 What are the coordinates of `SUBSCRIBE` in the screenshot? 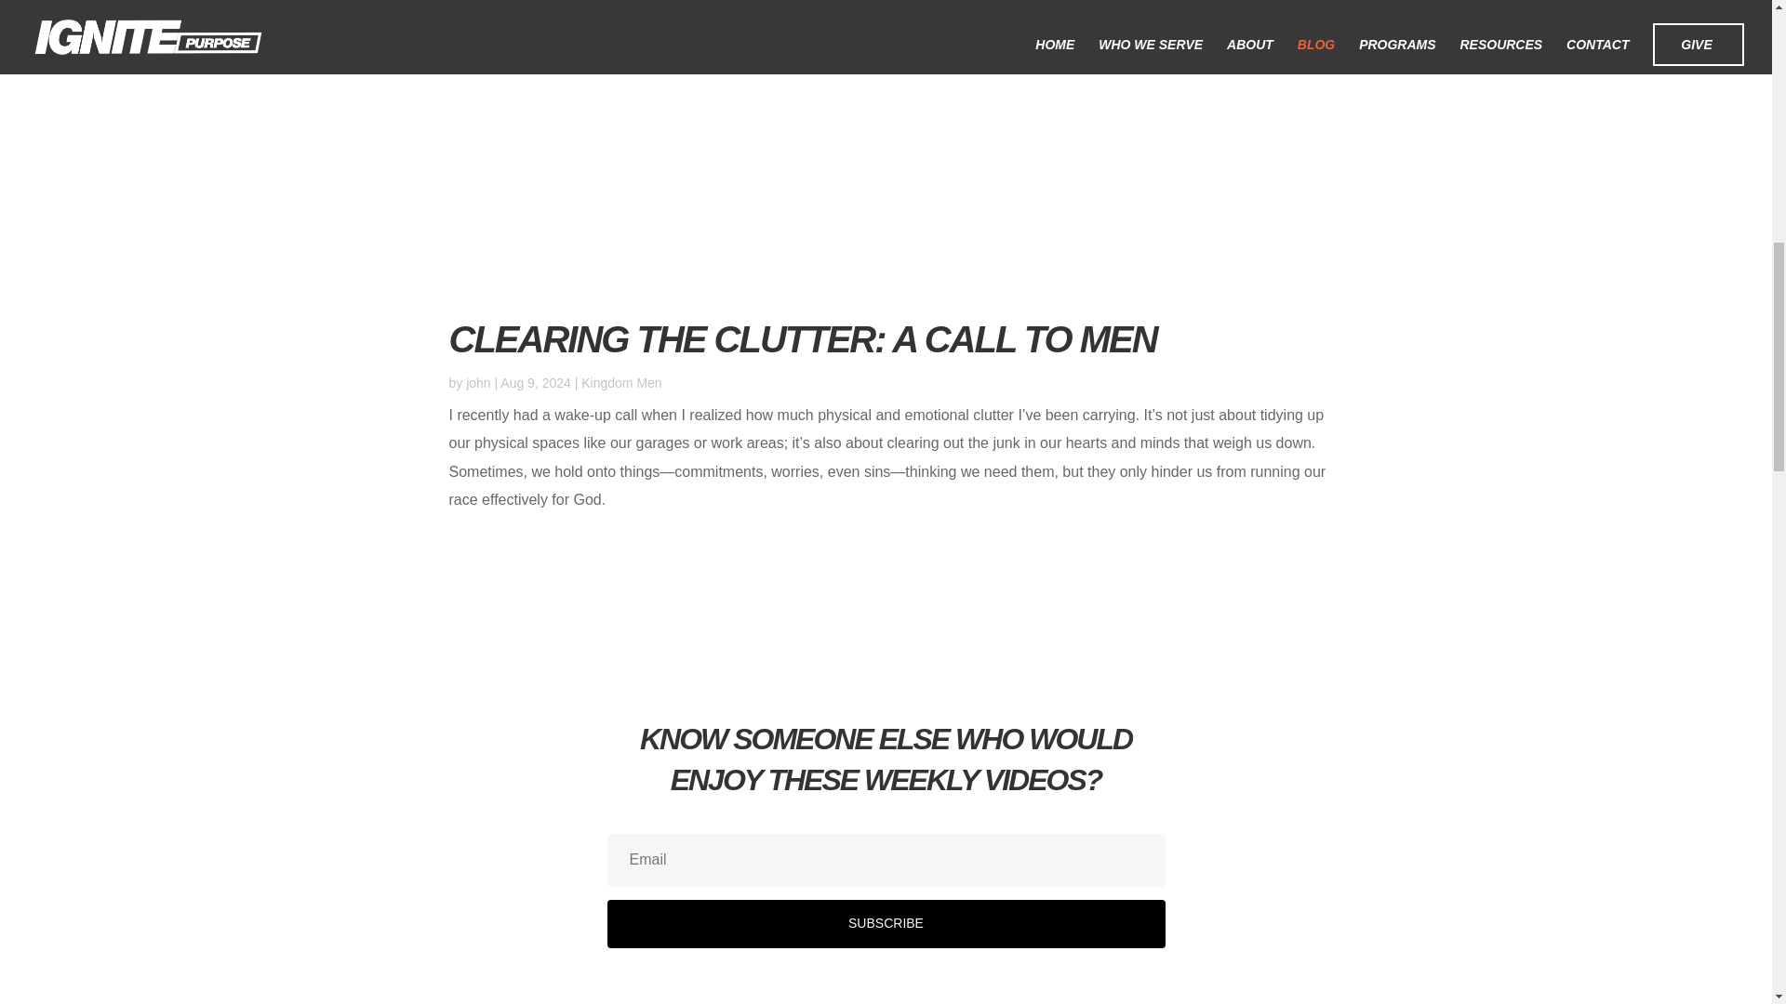 It's located at (886, 923).